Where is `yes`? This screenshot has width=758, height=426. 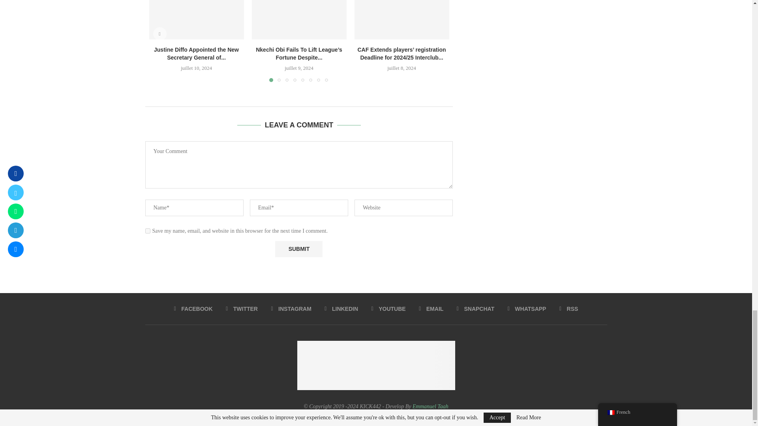
yes is located at coordinates (148, 230).